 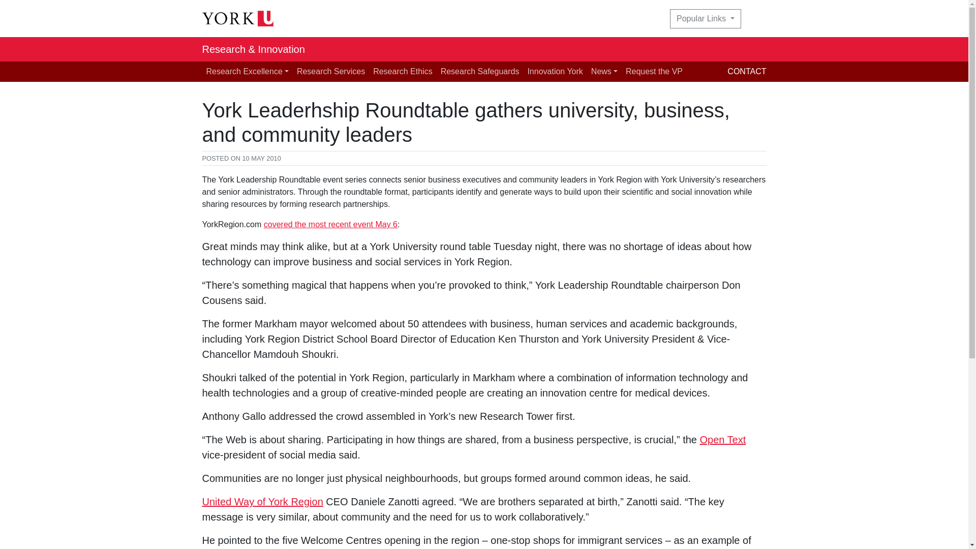 What do you see at coordinates (247, 71) in the screenshot?
I see `Research Excellence` at bounding box center [247, 71].